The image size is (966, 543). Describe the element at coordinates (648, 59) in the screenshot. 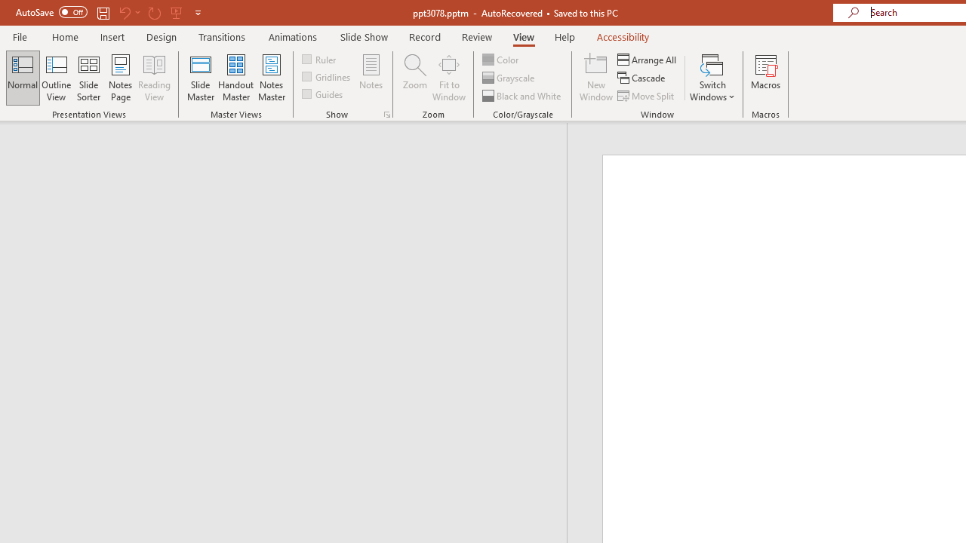

I see `Arrange All` at that location.